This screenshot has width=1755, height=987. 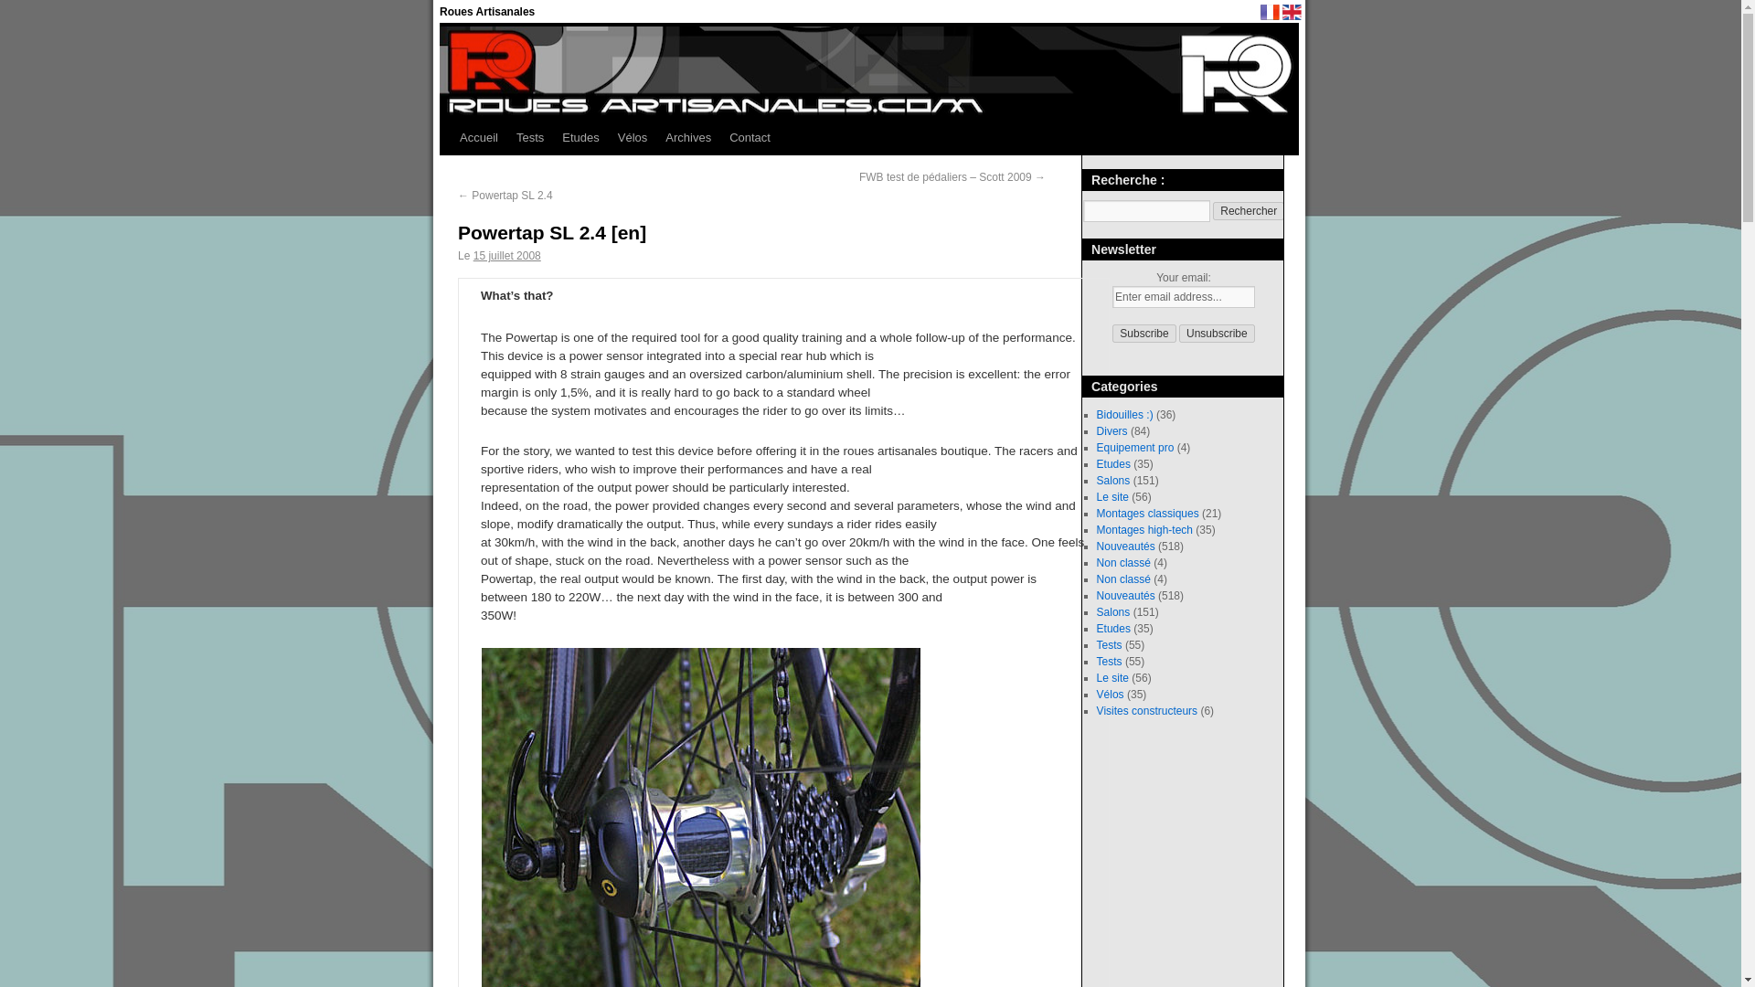 I want to click on Equipement pro, so click(x=1135, y=447).